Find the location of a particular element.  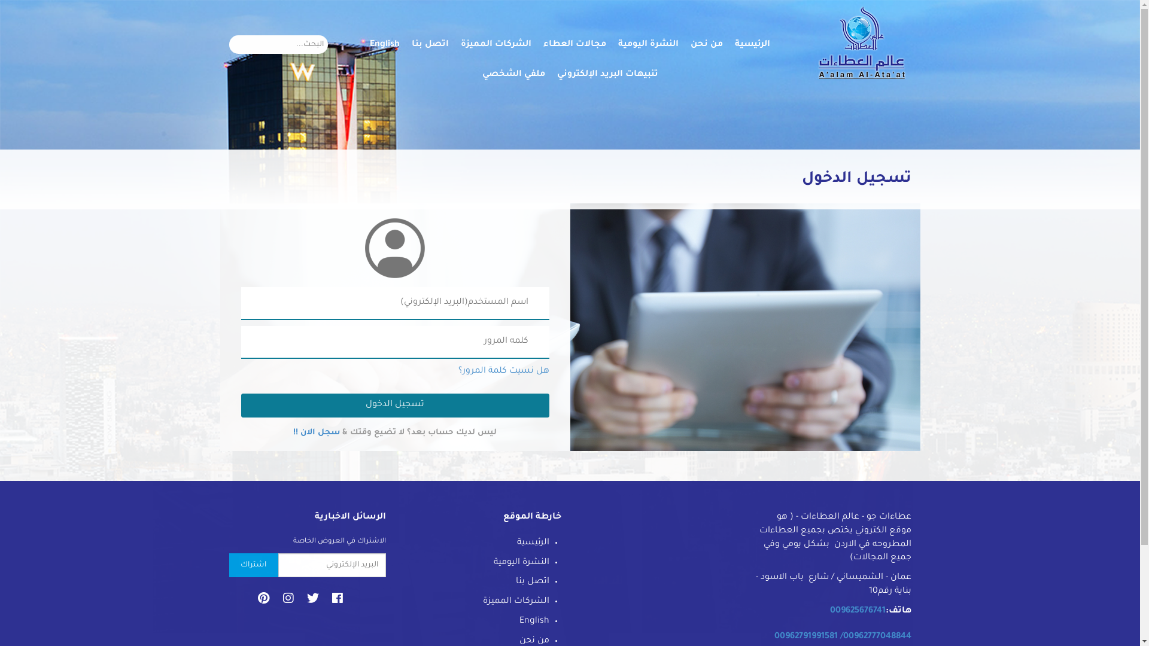

English is located at coordinates (385, 45).